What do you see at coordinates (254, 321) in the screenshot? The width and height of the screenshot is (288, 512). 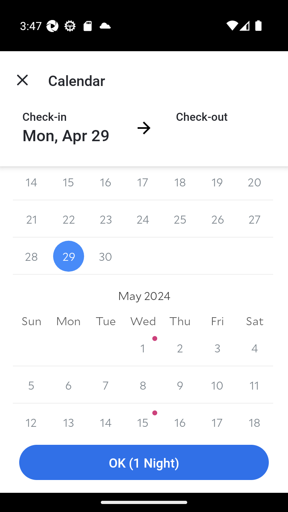 I see `Sat` at bounding box center [254, 321].